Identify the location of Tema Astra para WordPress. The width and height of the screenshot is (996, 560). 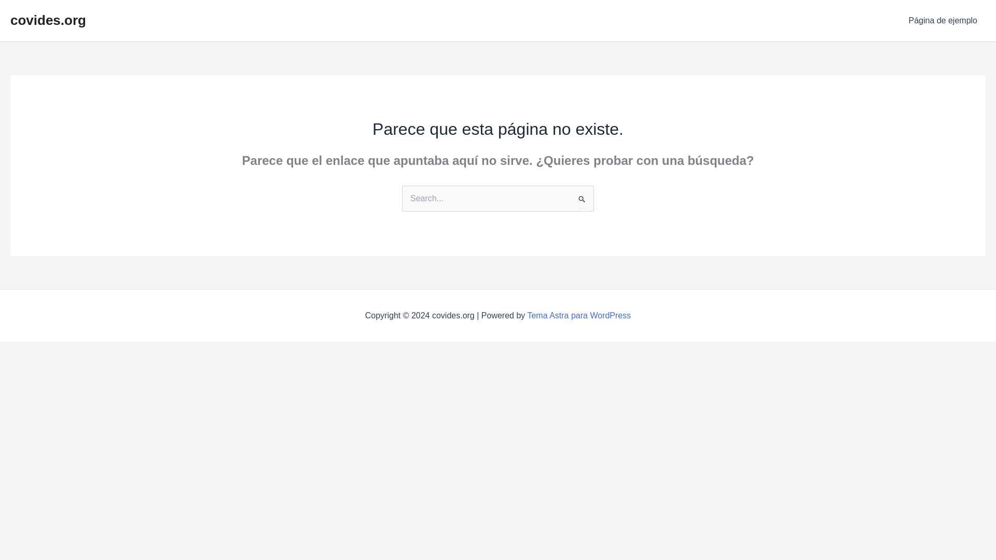
(578, 315).